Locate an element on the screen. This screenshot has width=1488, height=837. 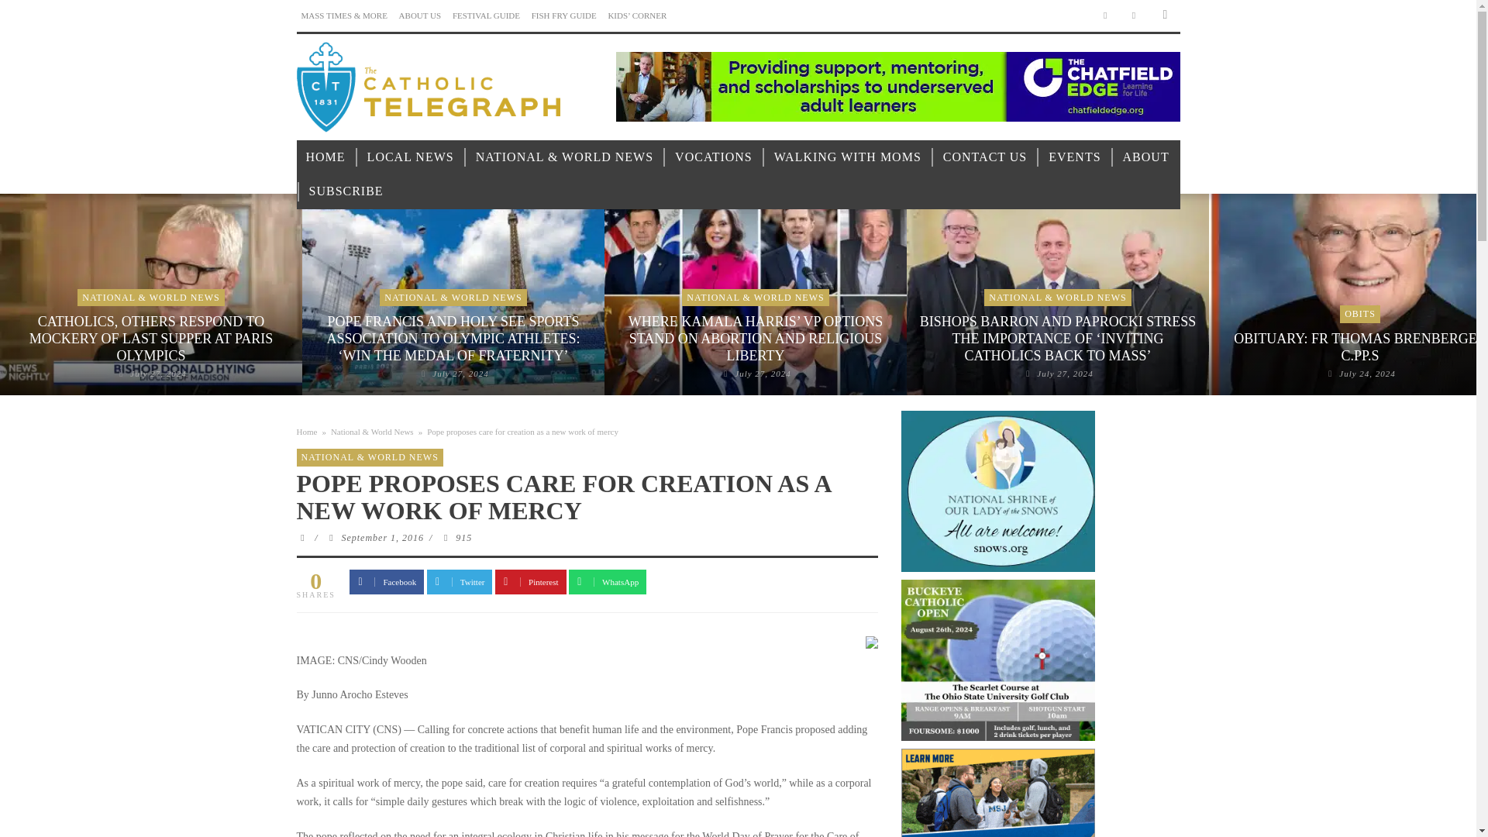
Twitter is located at coordinates (1135, 15).